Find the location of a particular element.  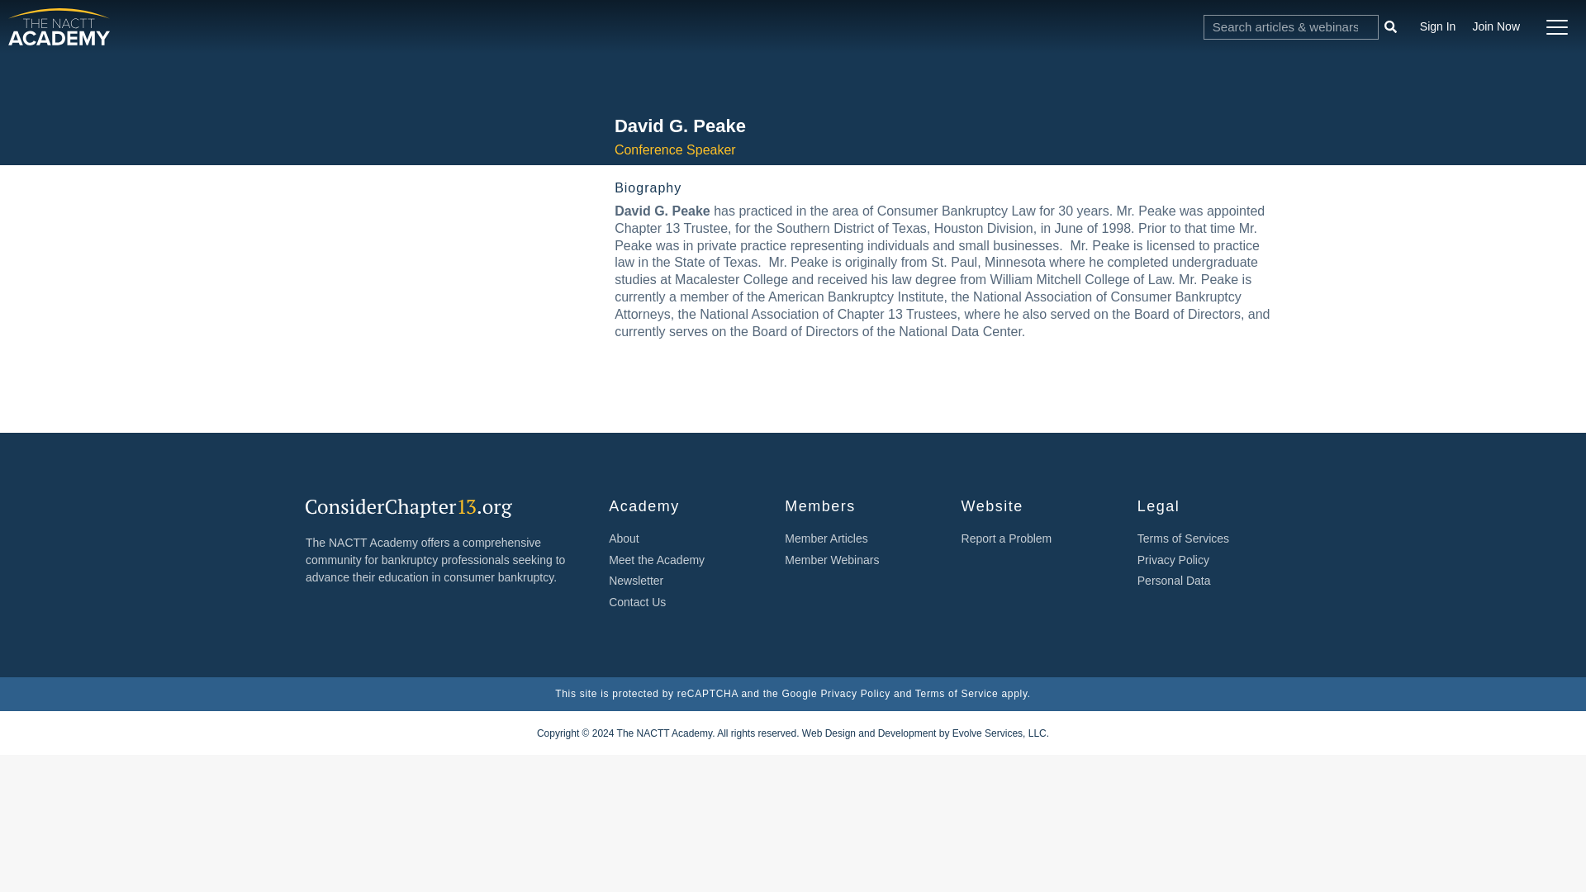

Sign In is located at coordinates (1437, 26).